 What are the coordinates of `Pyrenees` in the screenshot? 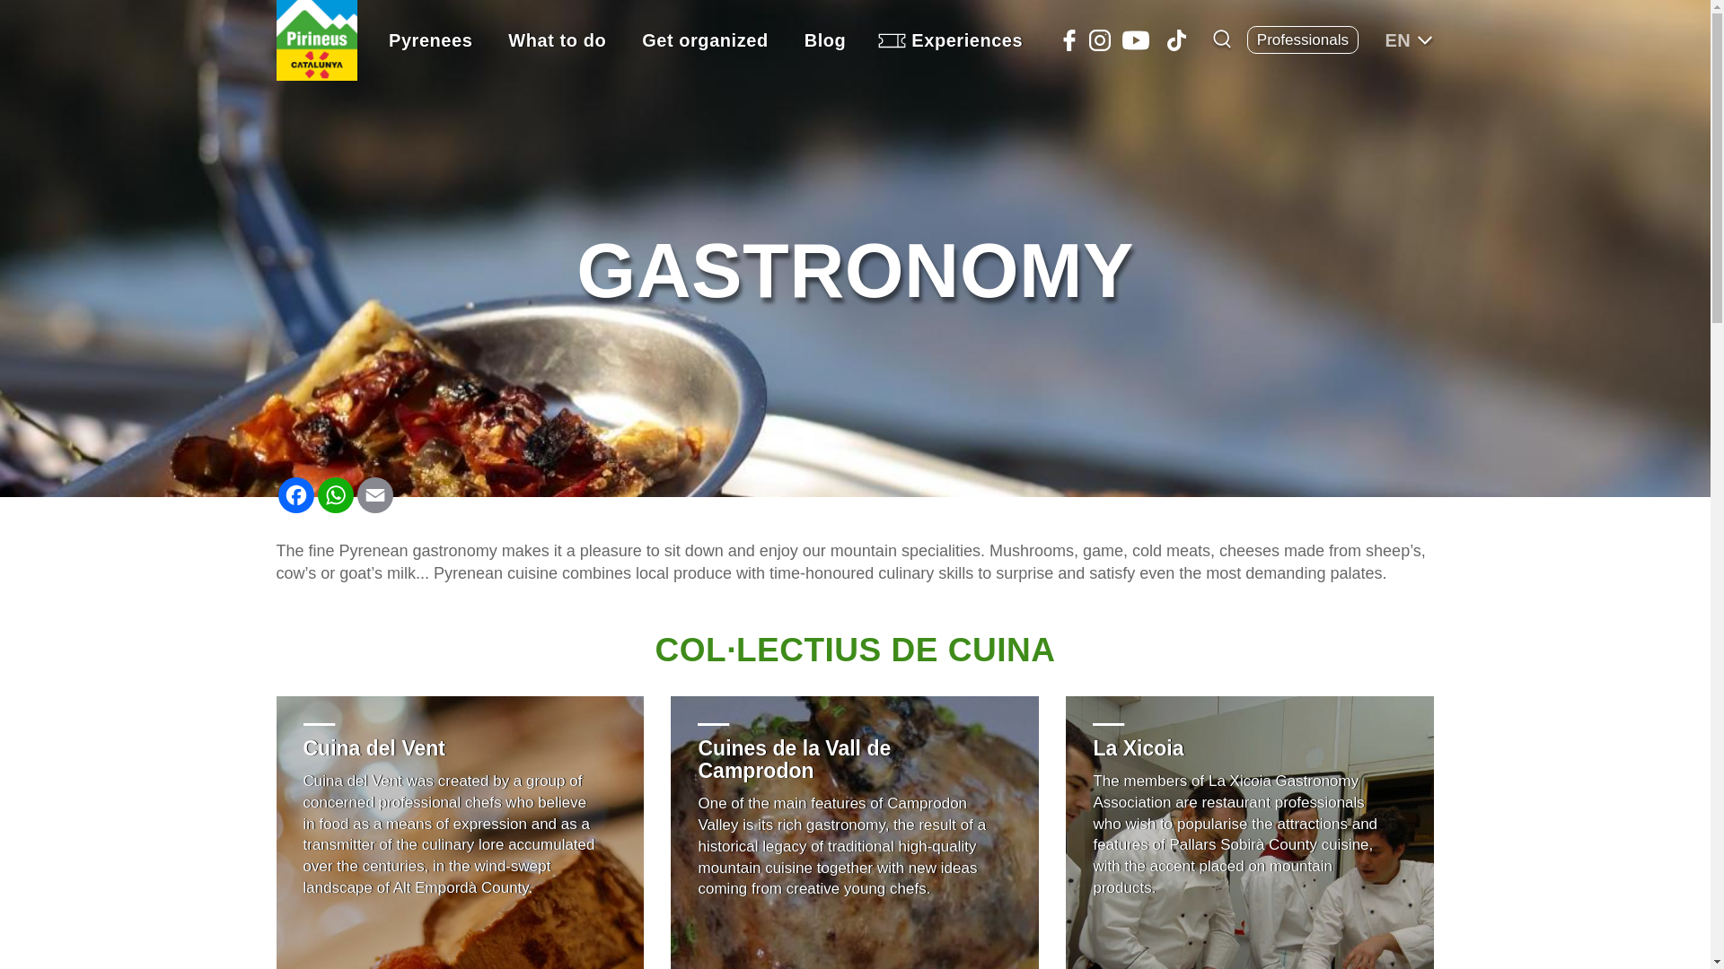 It's located at (429, 39).